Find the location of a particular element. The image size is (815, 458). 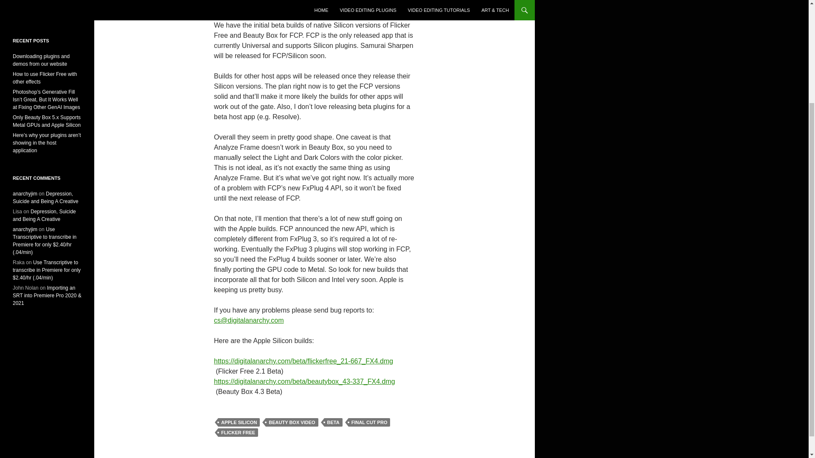

ANARCHYJIM is located at coordinates (297, 3).